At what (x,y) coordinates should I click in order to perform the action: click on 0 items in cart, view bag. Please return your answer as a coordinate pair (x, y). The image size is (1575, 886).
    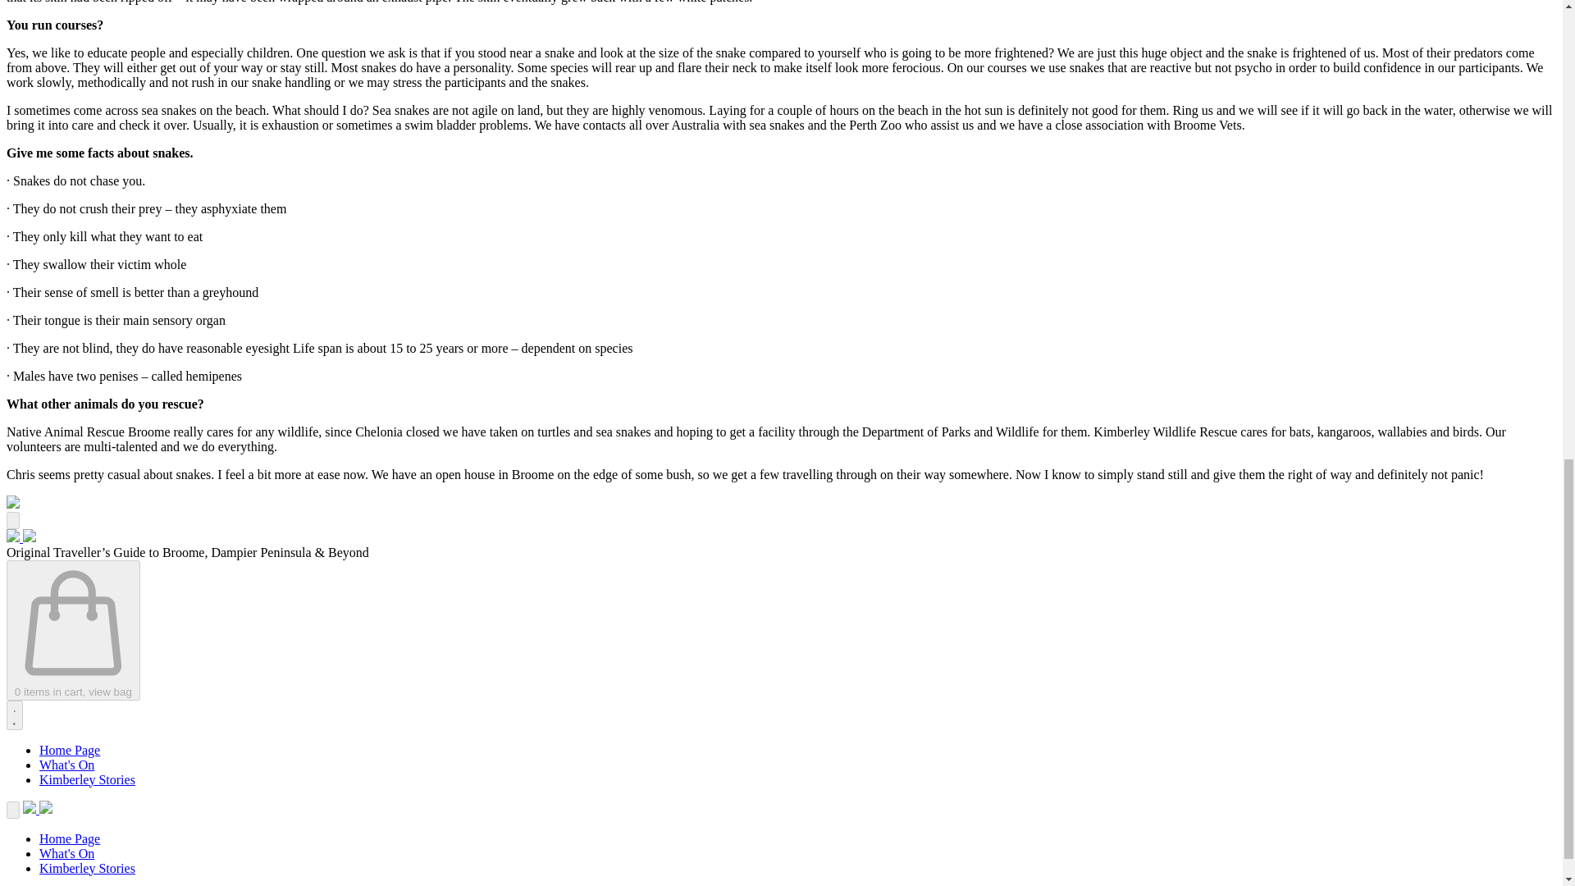
    Looking at the image, I should click on (72, 630).